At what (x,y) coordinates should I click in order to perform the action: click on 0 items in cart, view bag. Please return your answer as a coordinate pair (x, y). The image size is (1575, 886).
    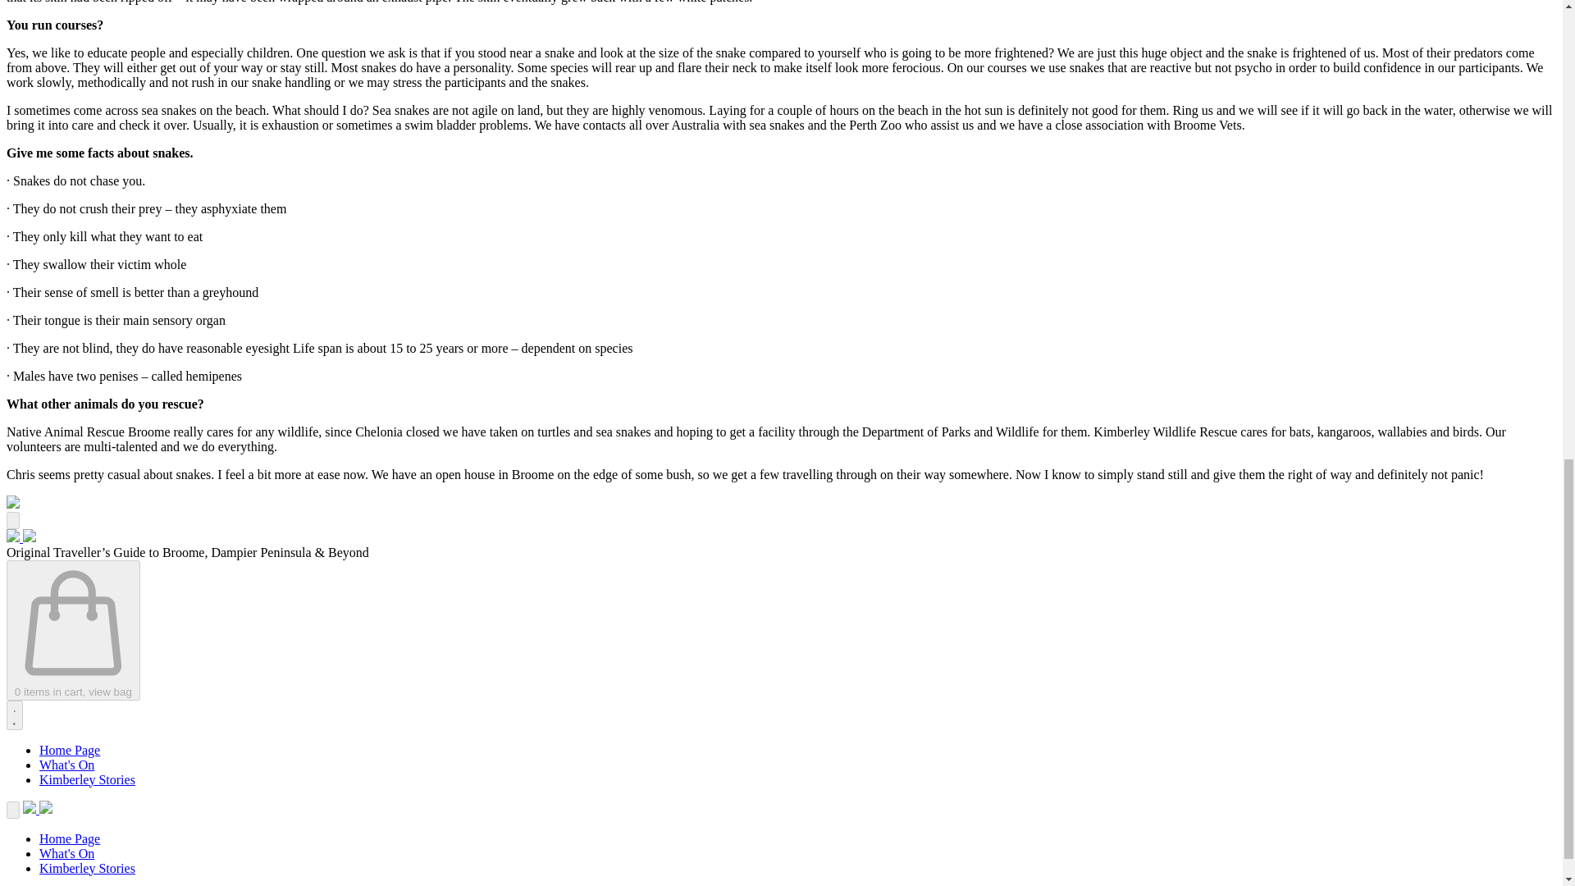
    Looking at the image, I should click on (72, 630).